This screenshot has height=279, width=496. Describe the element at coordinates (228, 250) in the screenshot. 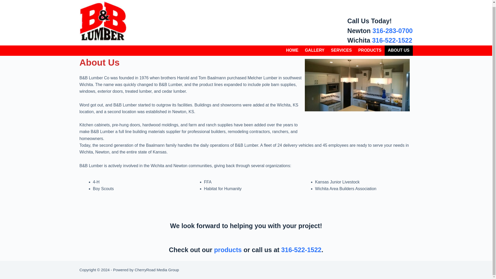

I see `products` at that location.